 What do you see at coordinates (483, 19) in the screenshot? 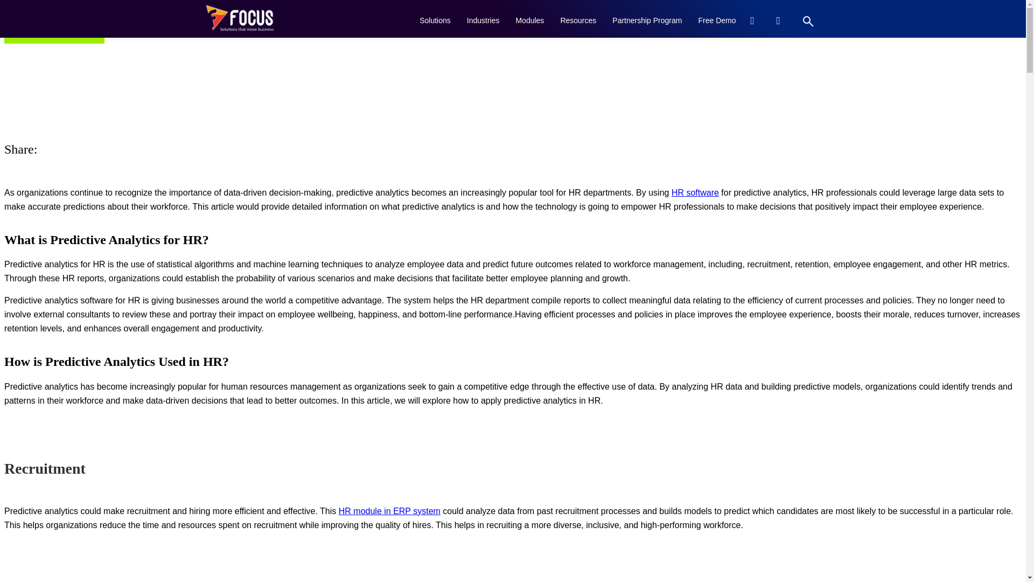
I see `Industries` at bounding box center [483, 19].